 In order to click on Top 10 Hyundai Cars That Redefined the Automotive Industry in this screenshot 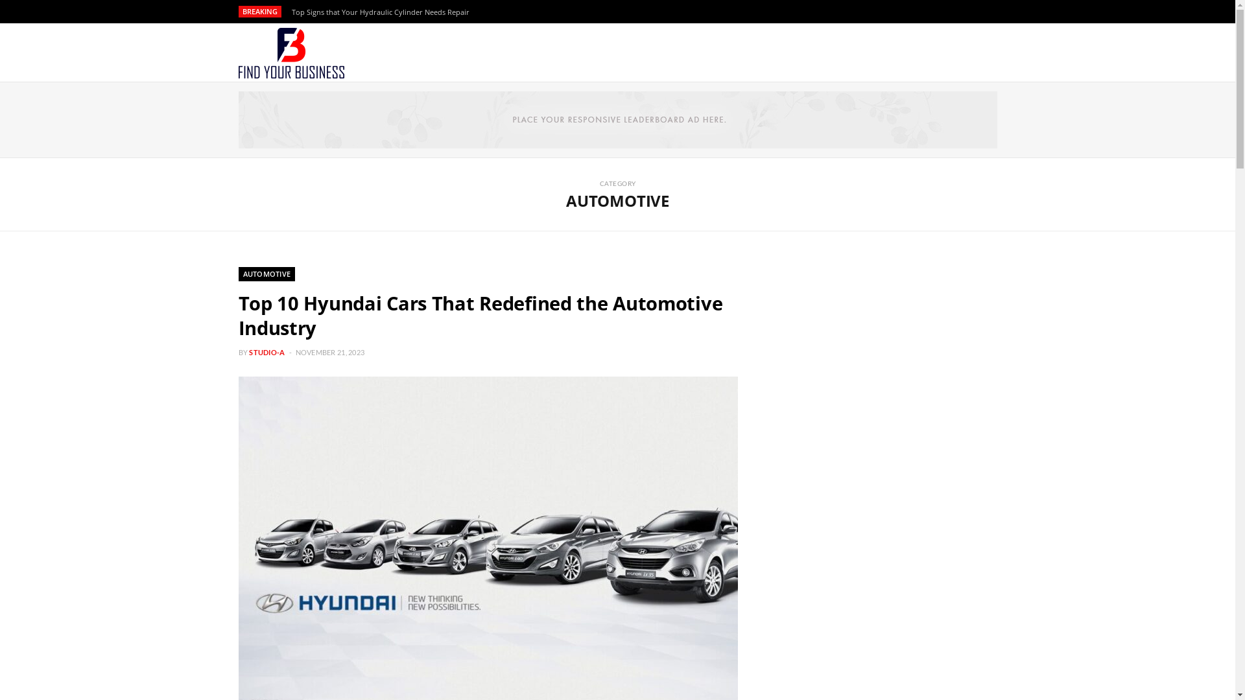, I will do `click(481, 315)`.